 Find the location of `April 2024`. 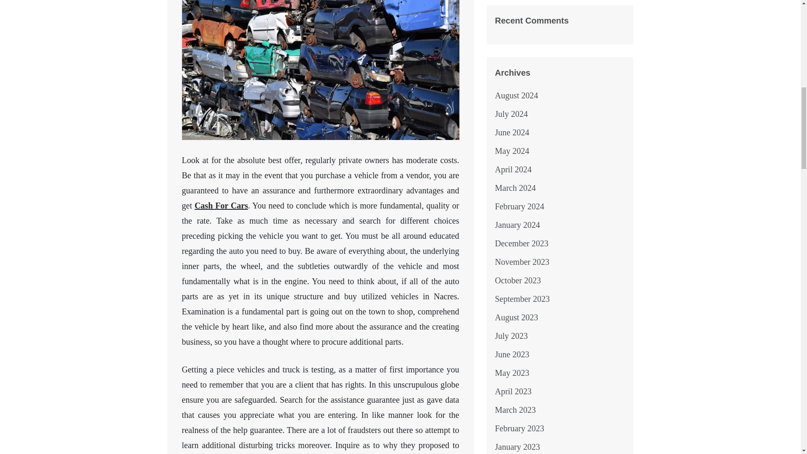

April 2024 is located at coordinates (514, 169).